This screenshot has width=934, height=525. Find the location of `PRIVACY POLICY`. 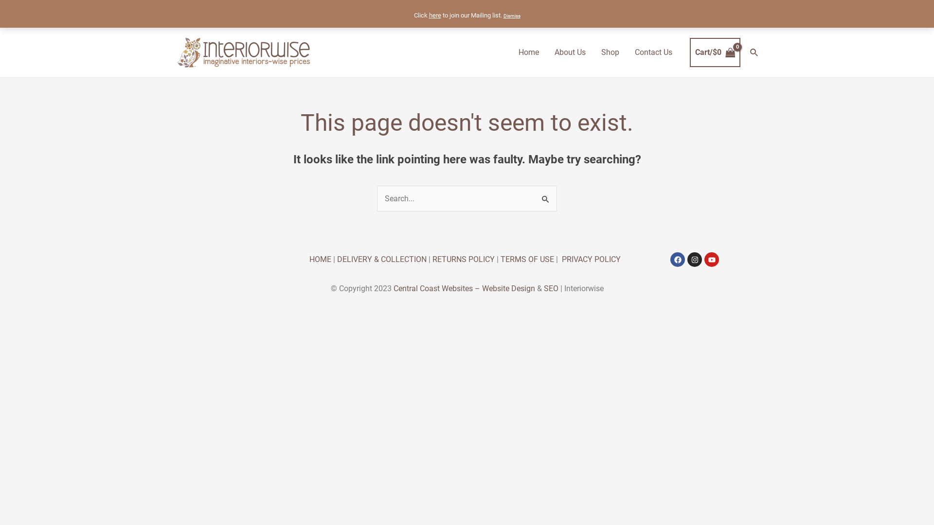

PRIVACY POLICY is located at coordinates (592, 260).